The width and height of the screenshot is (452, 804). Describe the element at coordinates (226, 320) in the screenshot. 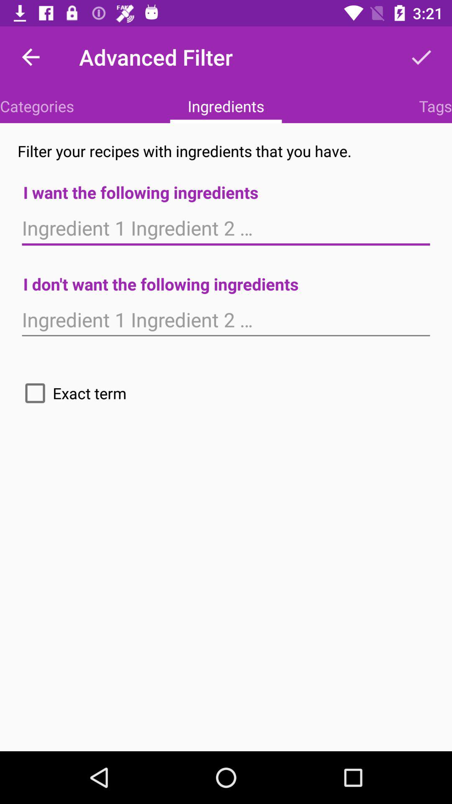

I see `enter ingredients` at that location.